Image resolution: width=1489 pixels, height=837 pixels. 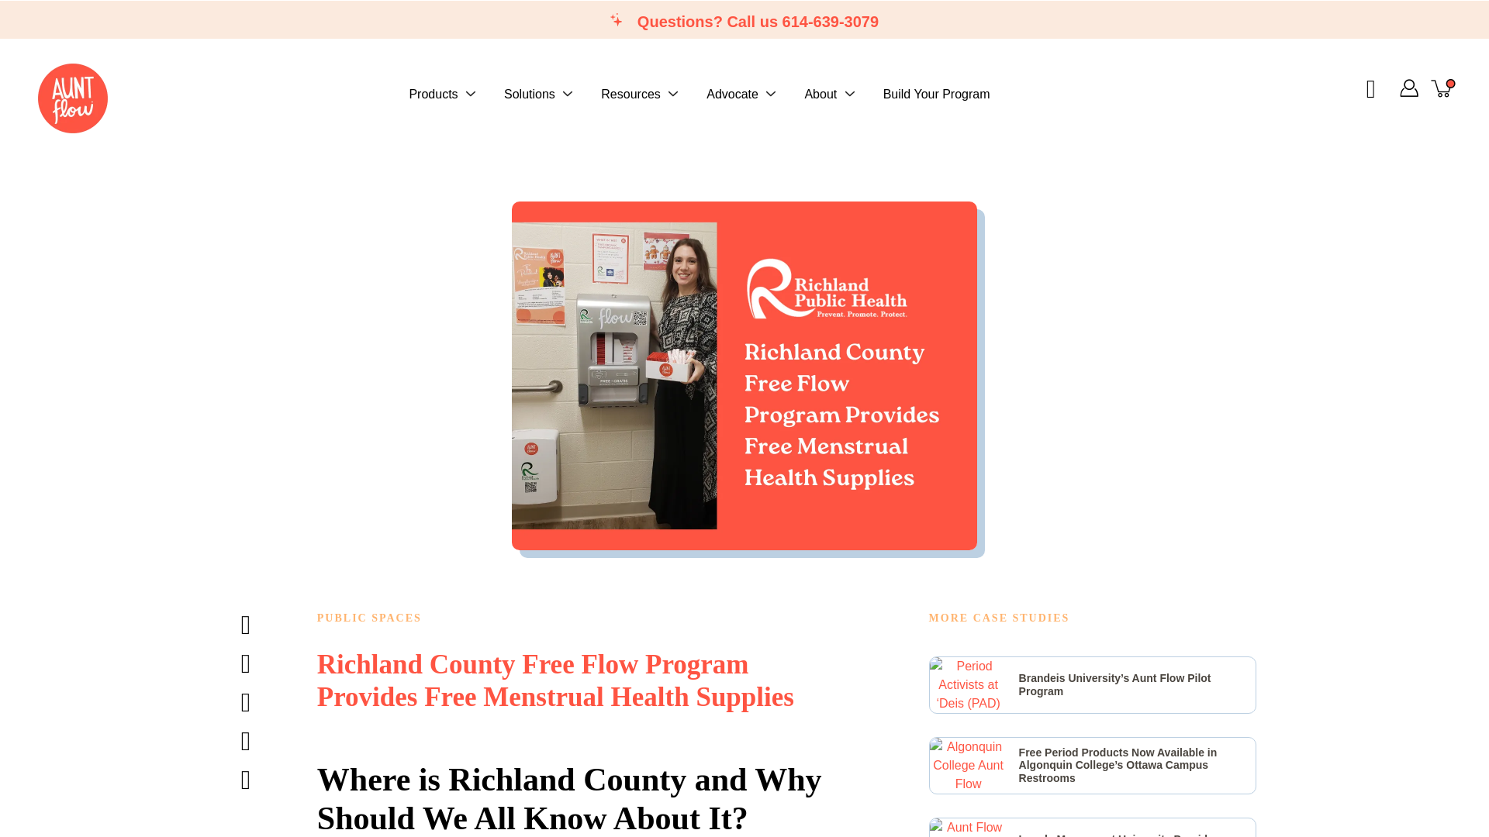 What do you see at coordinates (1093, 685) in the screenshot?
I see `View Box Content` at bounding box center [1093, 685].